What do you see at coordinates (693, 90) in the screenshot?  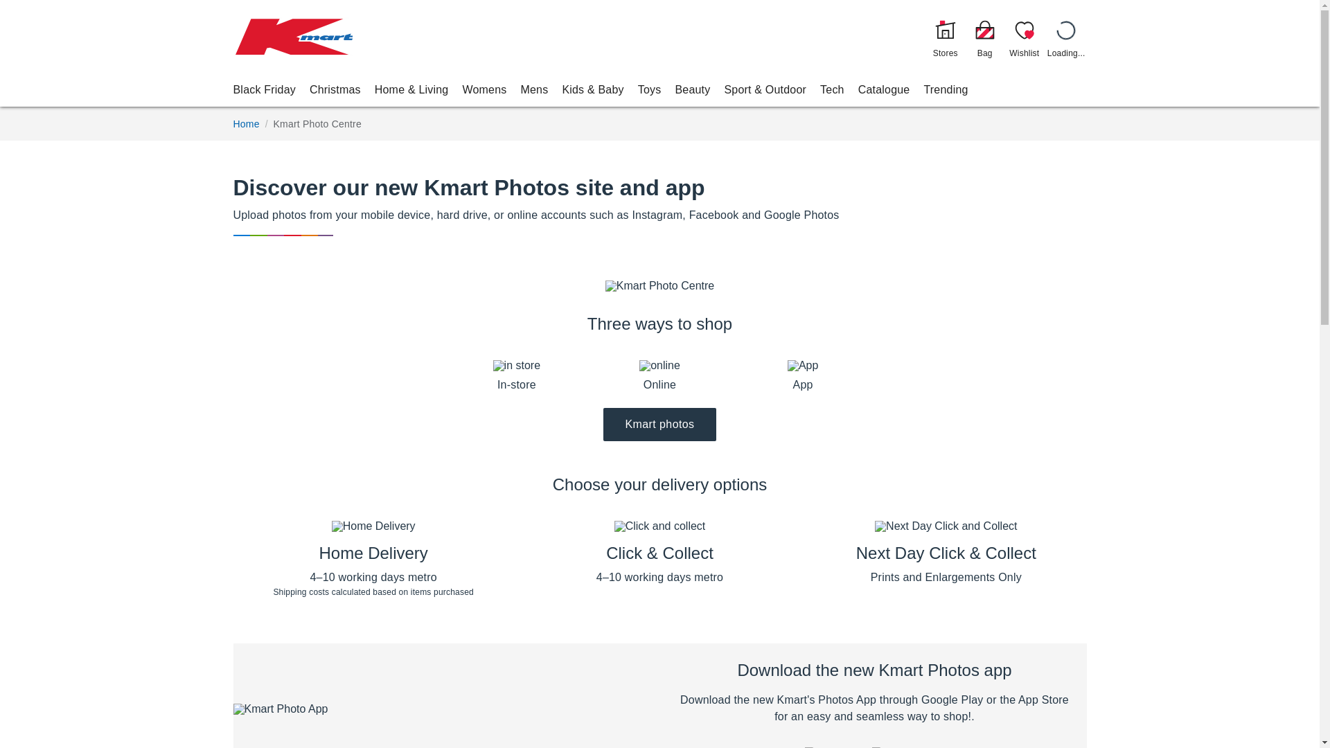 I see `Beauty` at bounding box center [693, 90].